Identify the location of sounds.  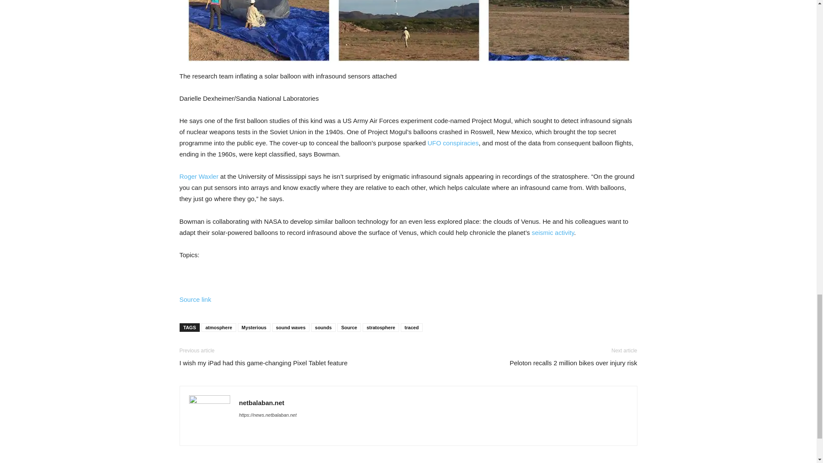
(323, 328).